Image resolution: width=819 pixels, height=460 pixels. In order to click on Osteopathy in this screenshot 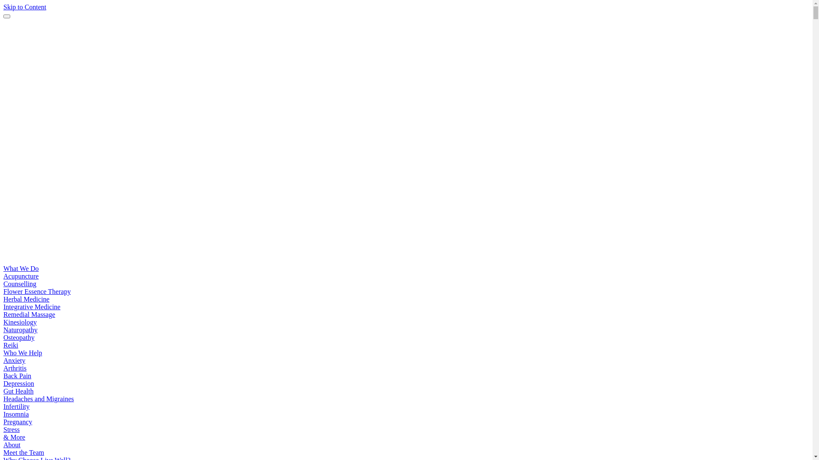, I will do `click(19, 337)`.